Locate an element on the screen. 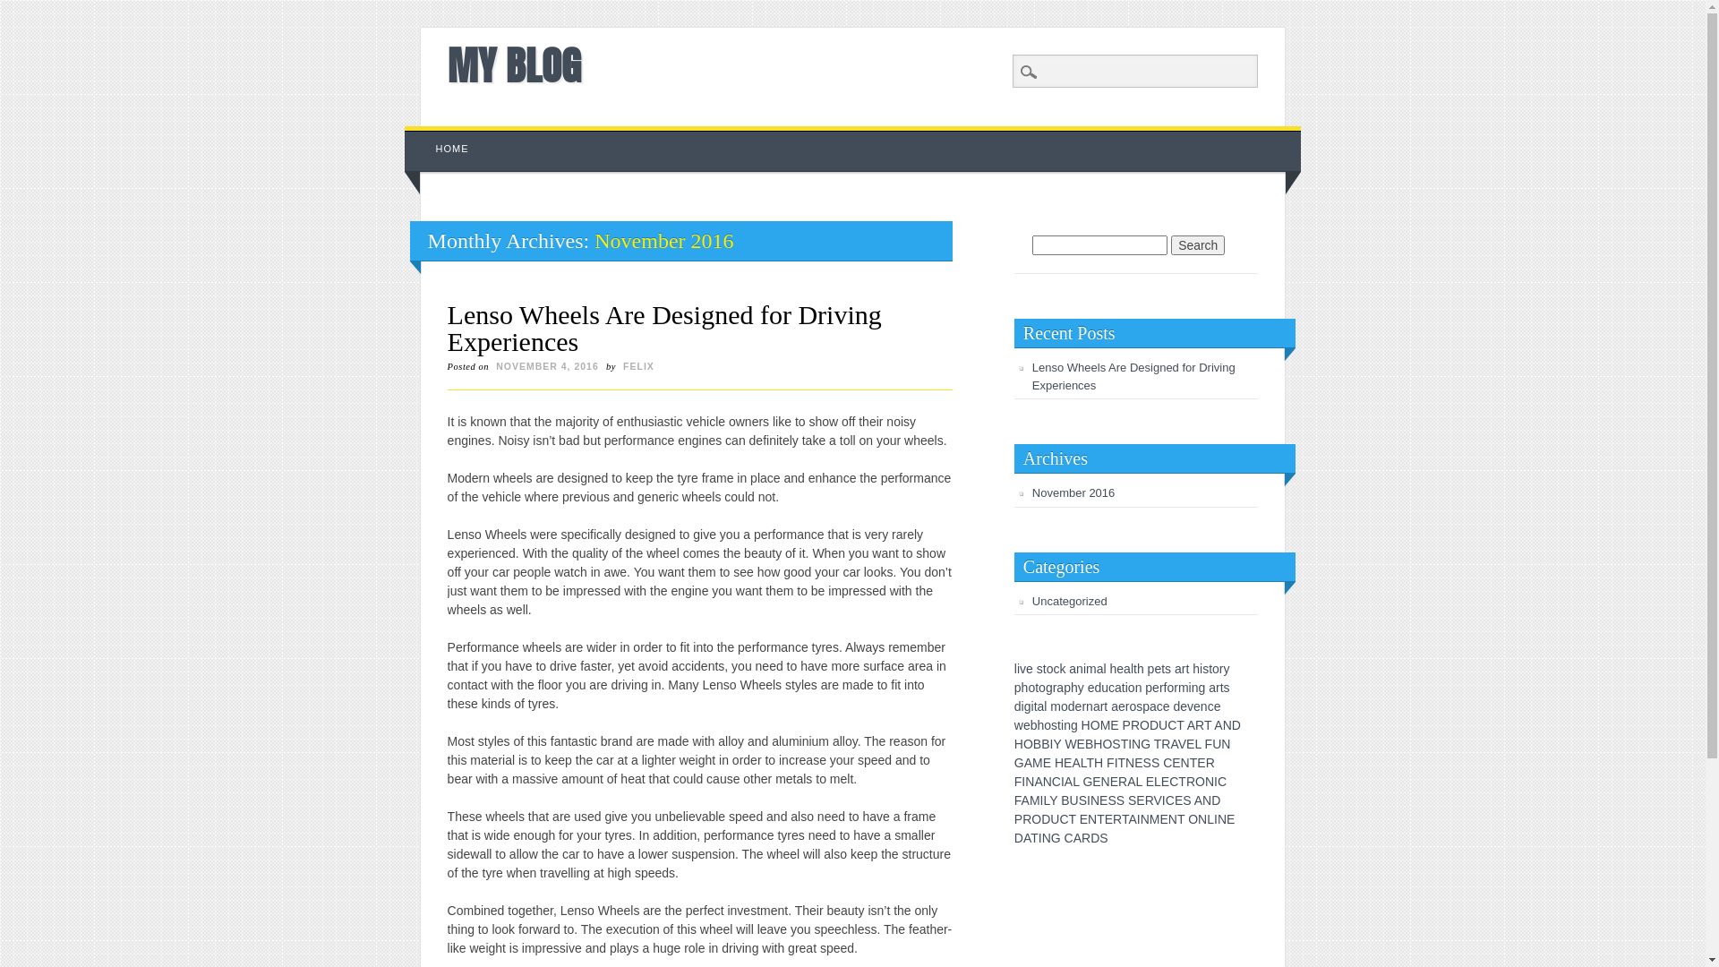 Image resolution: width=1719 pixels, height=967 pixels. L is located at coordinates (1083, 763).